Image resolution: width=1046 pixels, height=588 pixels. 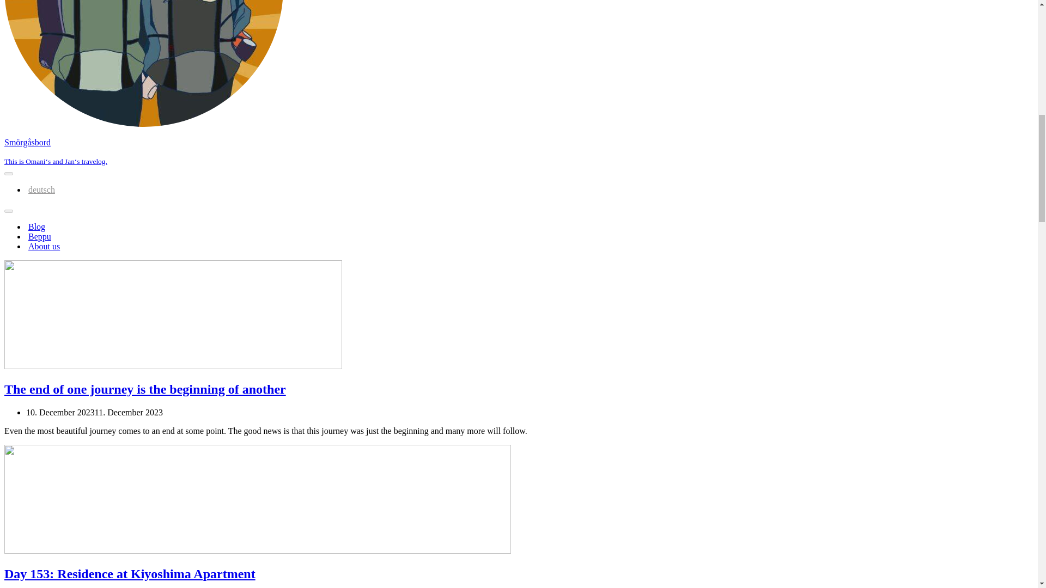 I want to click on Beppu, so click(x=39, y=236).